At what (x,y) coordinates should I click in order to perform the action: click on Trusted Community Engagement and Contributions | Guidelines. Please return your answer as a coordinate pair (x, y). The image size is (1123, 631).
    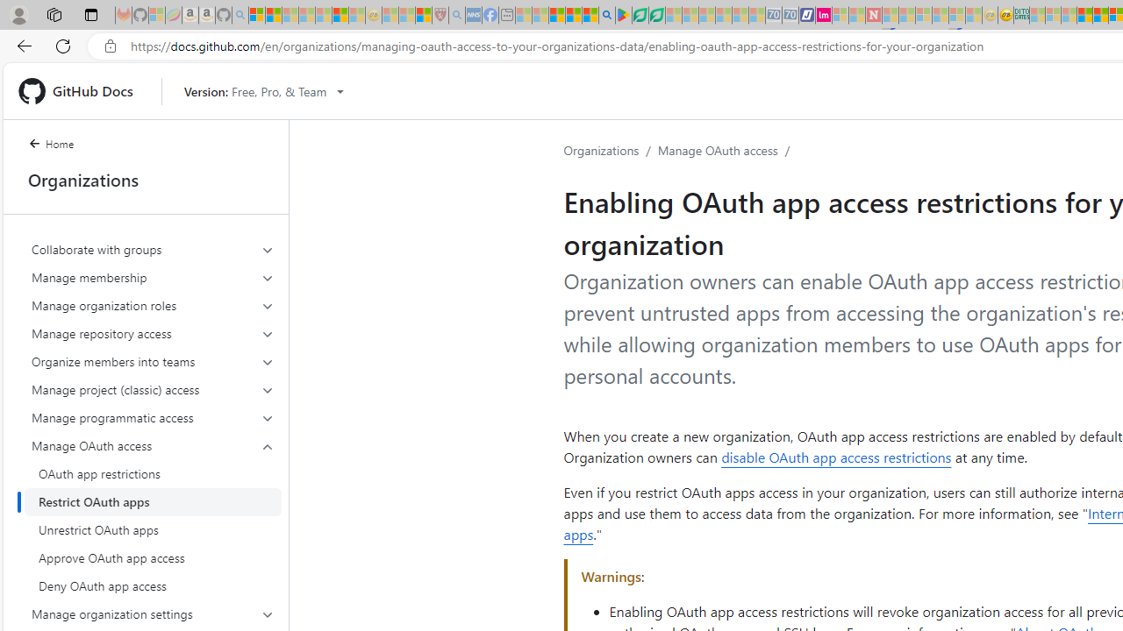
    Looking at the image, I should click on (890, 16).